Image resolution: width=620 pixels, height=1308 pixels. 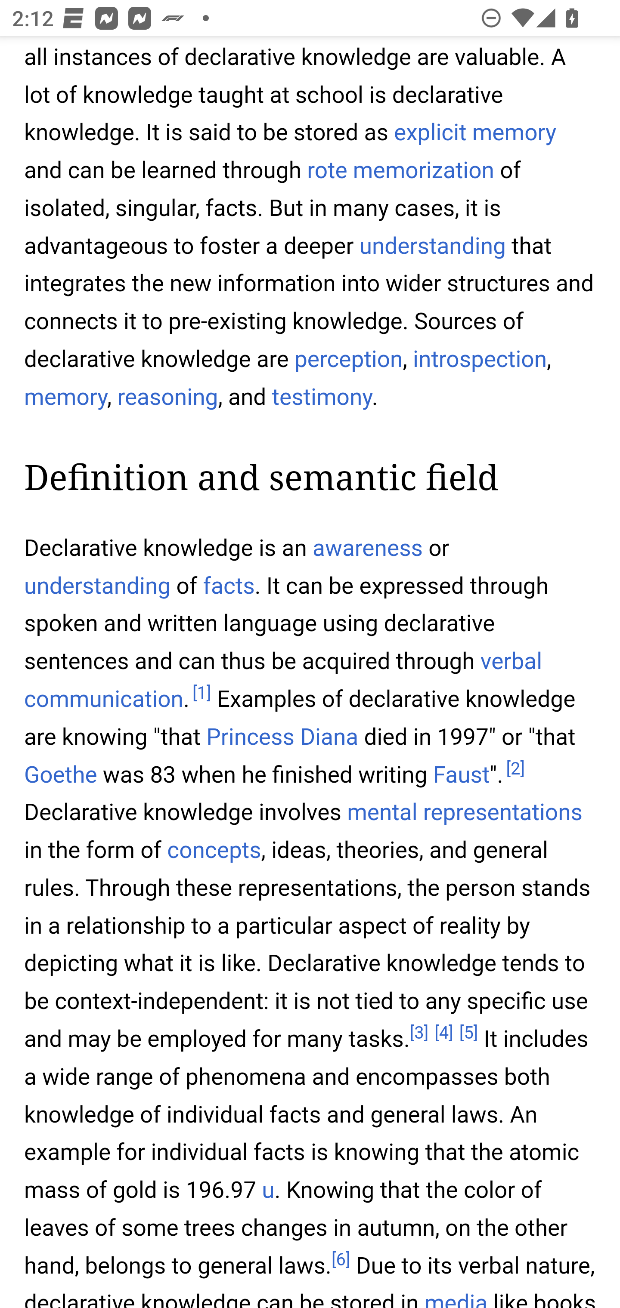 What do you see at coordinates (98, 586) in the screenshot?
I see `understanding` at bounding box center [98, 586].